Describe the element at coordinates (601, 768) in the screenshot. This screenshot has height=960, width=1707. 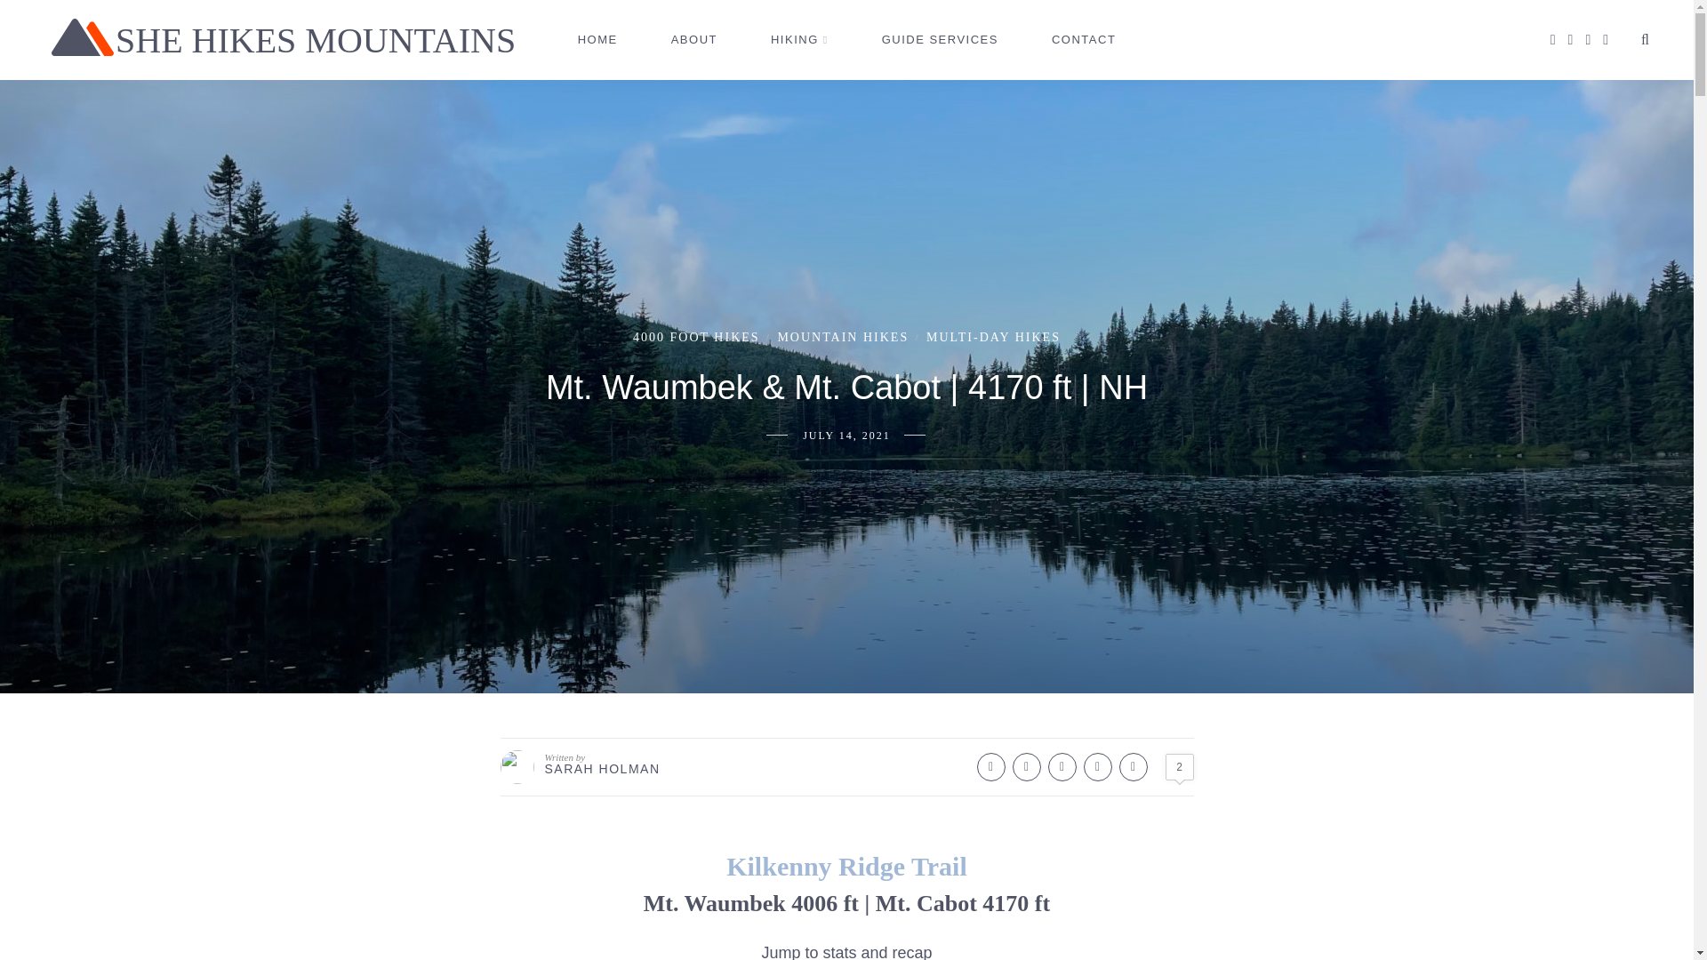
I see `Posts by Sarah Holman` at that location.